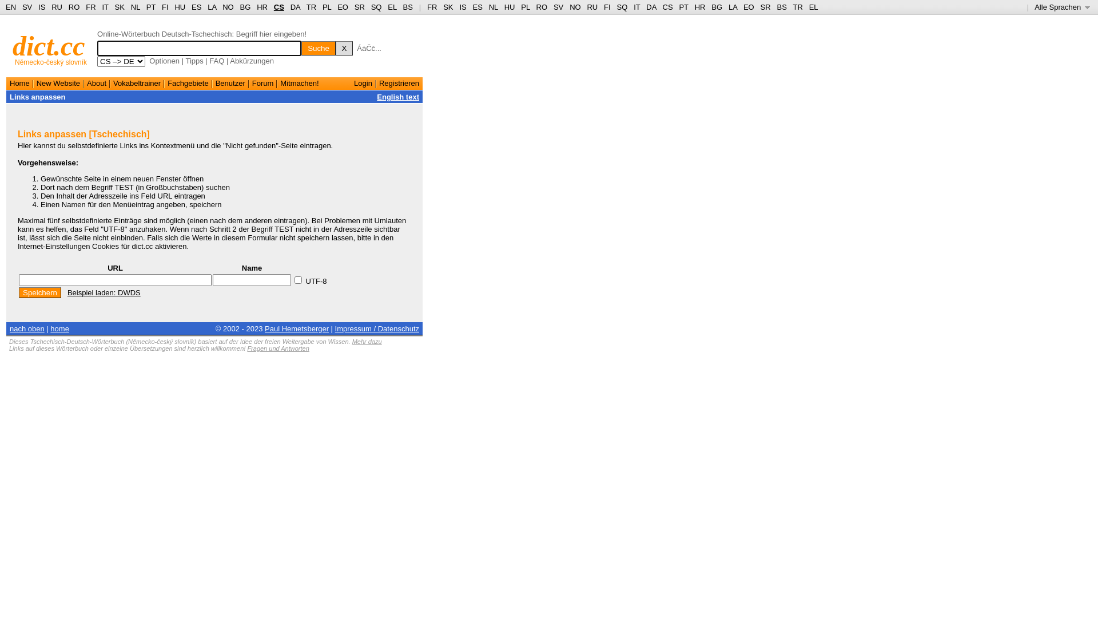 This screenshot has width=1098, height=618. What do you see at coordinates (319, 48) in the screenshot?
I see `Suche` at bounding box center [319, 48].